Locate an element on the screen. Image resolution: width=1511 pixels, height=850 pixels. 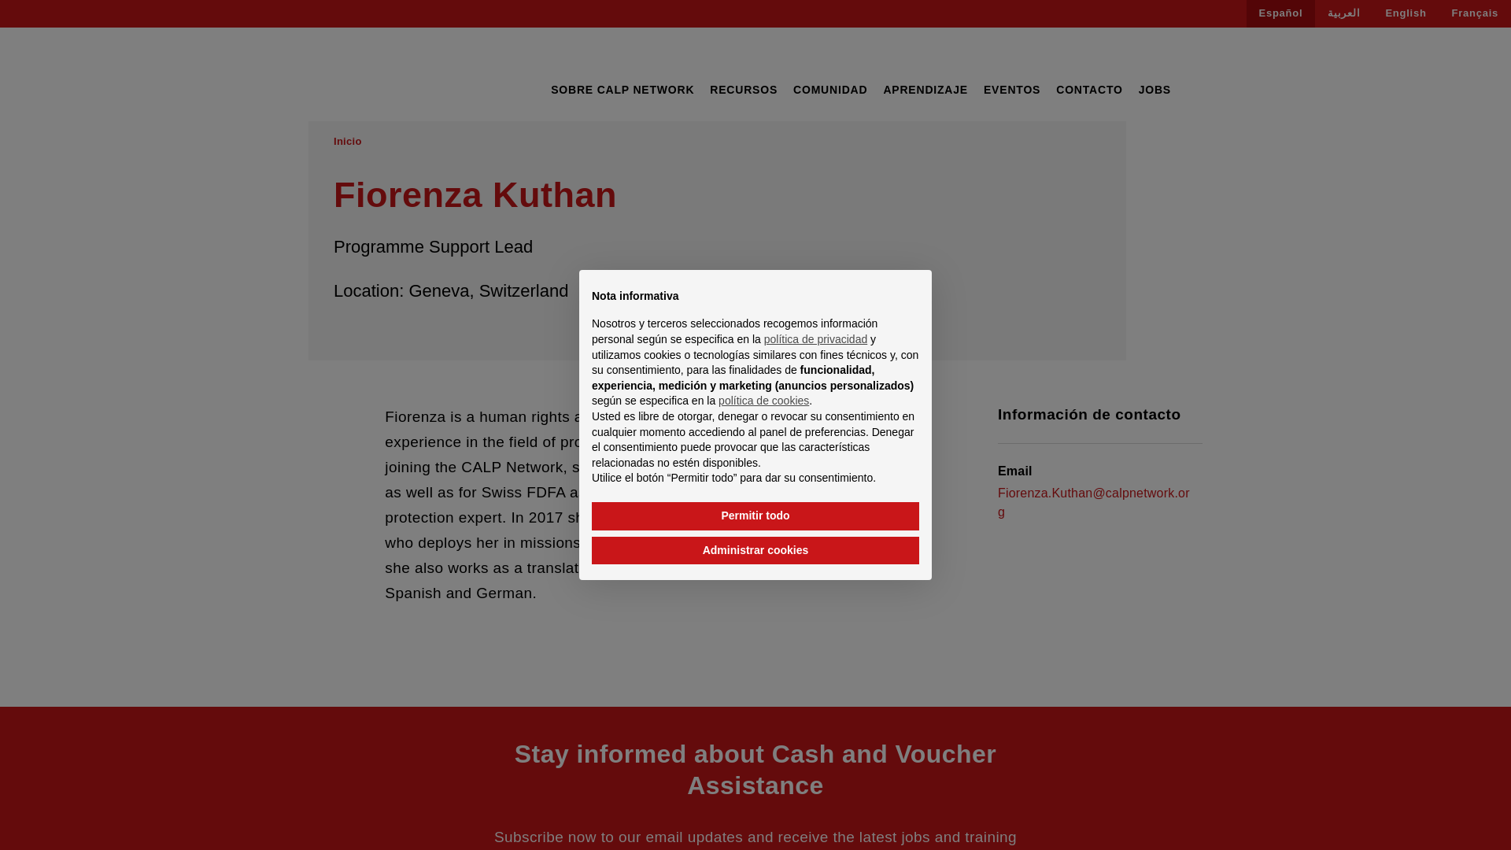
APRENDIZAJE is located at coordinates (925, 90).